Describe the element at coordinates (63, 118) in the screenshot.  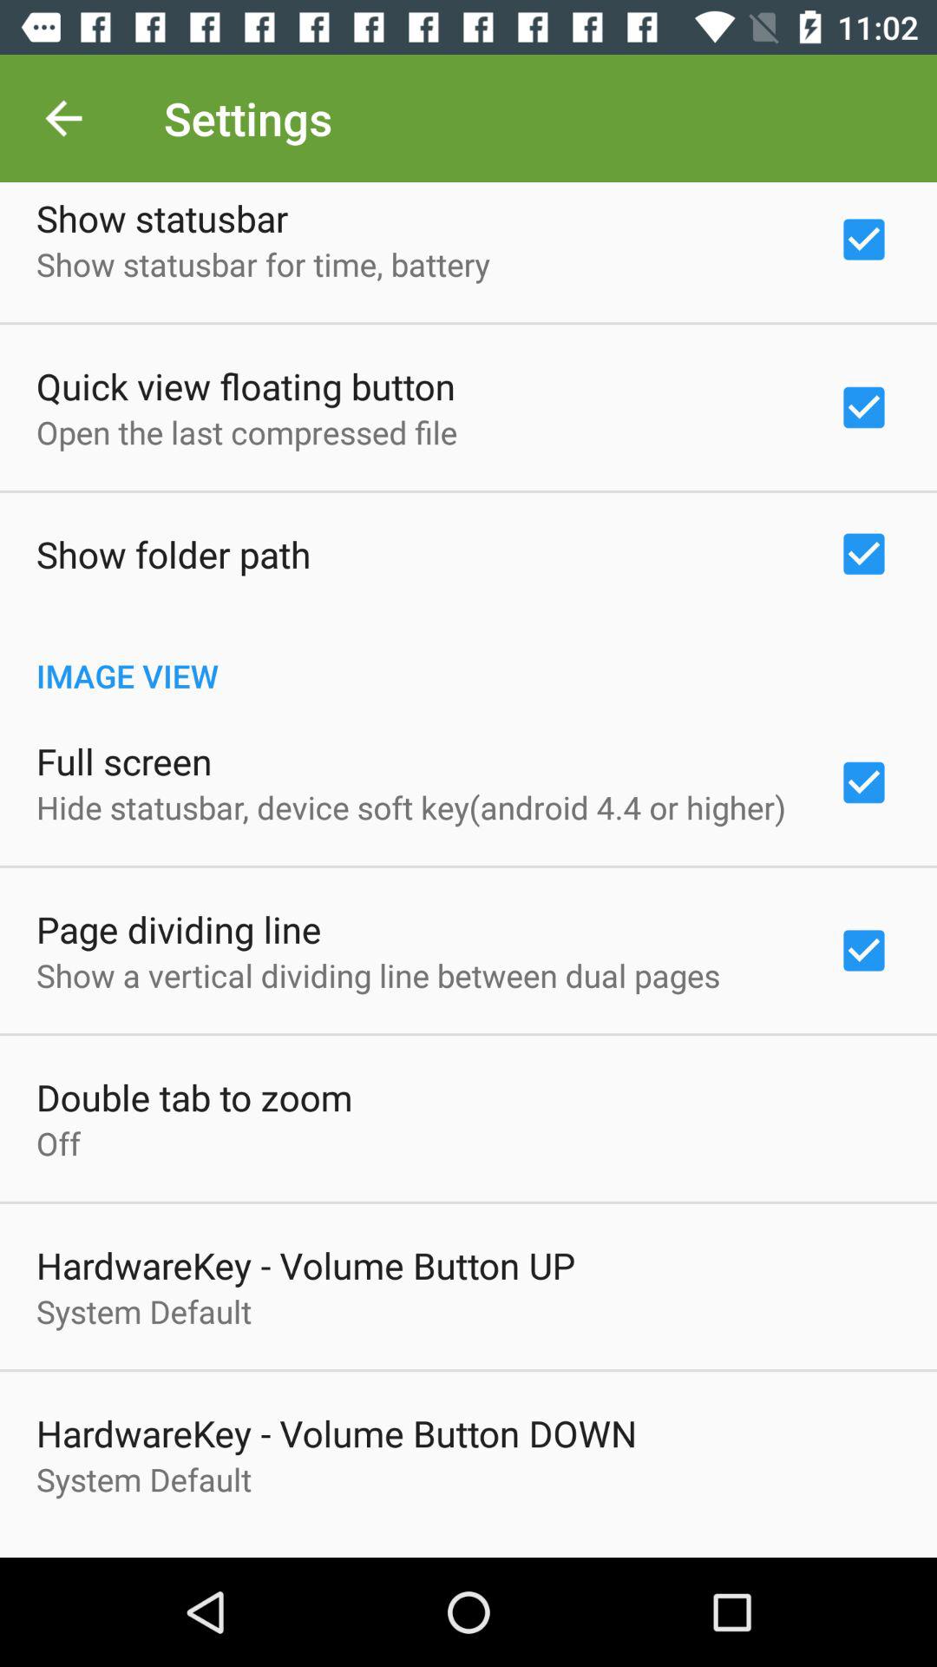
I see `open the item to the left of the settings item` at that location.